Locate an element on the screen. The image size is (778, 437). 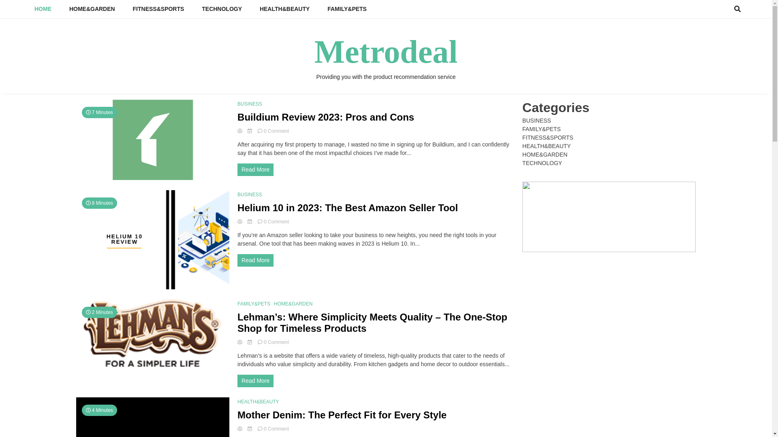
TECHNOLOGY is located at coordinates (542, 163).